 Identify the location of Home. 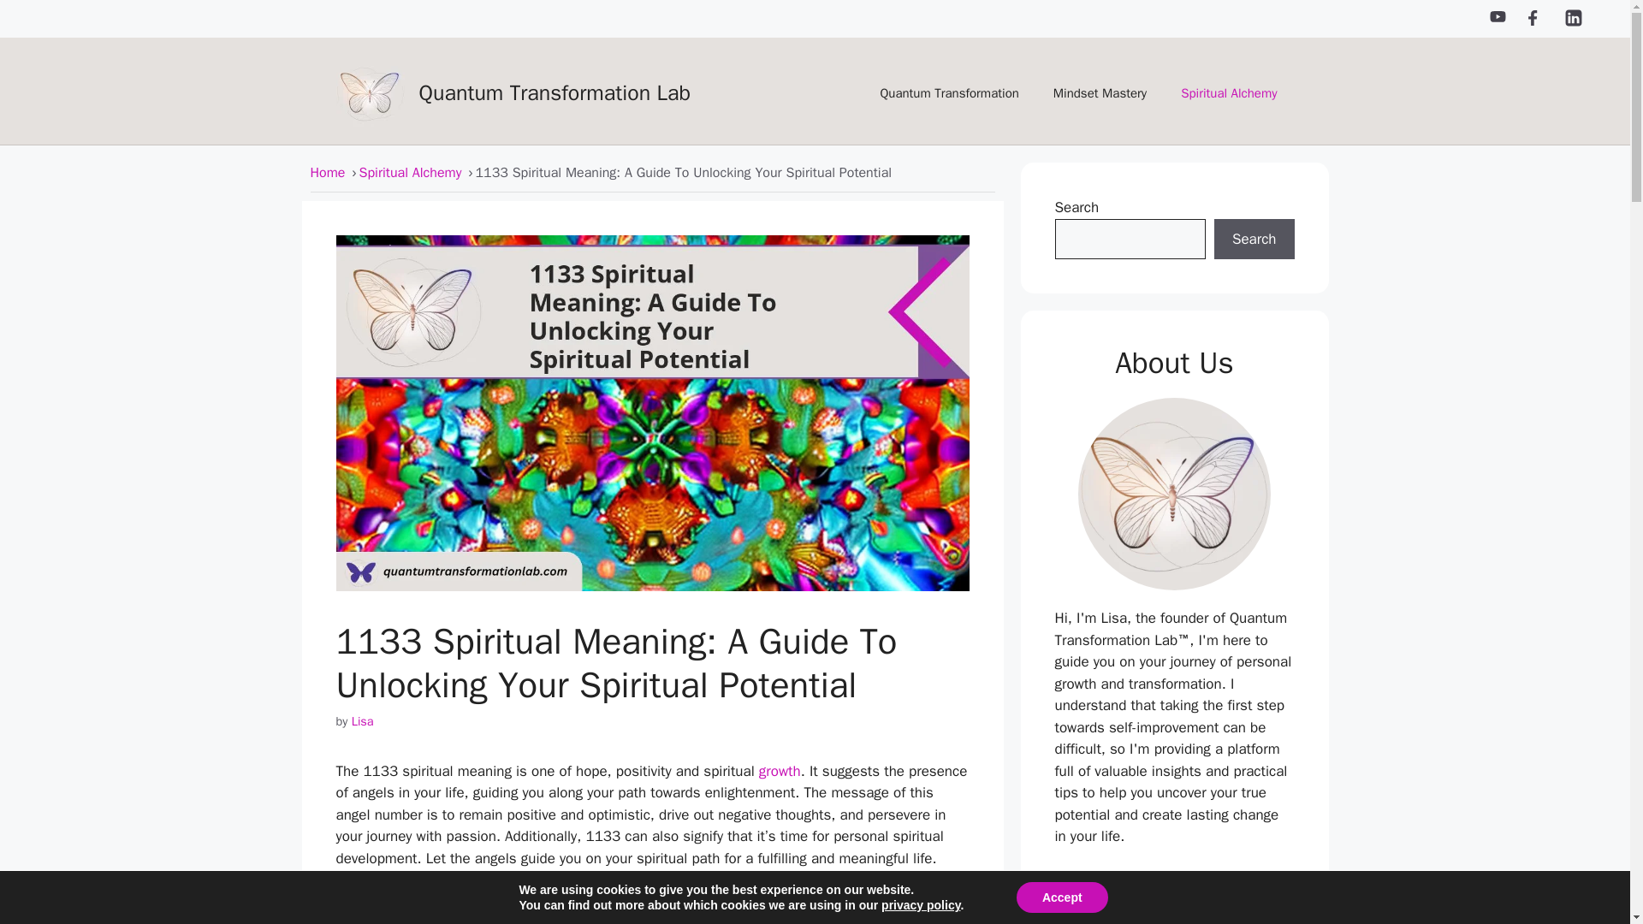
(327, 173).